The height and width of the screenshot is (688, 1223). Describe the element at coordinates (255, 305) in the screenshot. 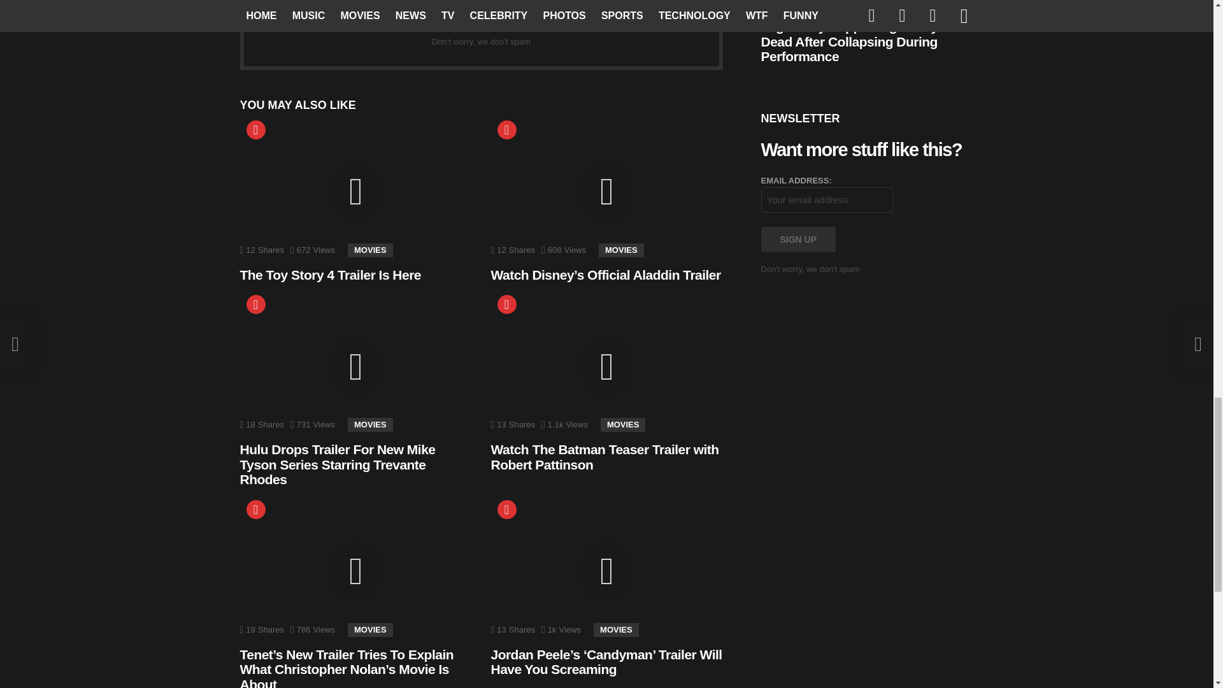

I see `Hot` at that location.